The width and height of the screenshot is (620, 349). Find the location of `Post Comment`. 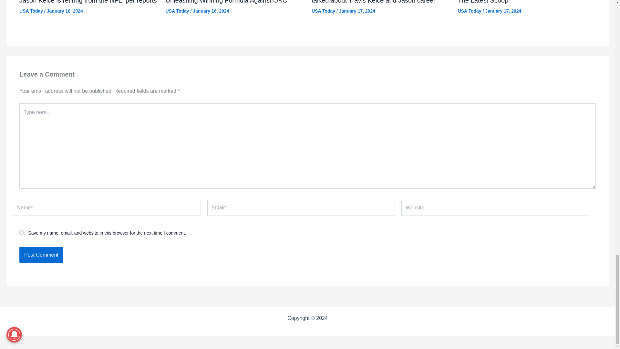

Post Comment is located at coordinates (41, 255).